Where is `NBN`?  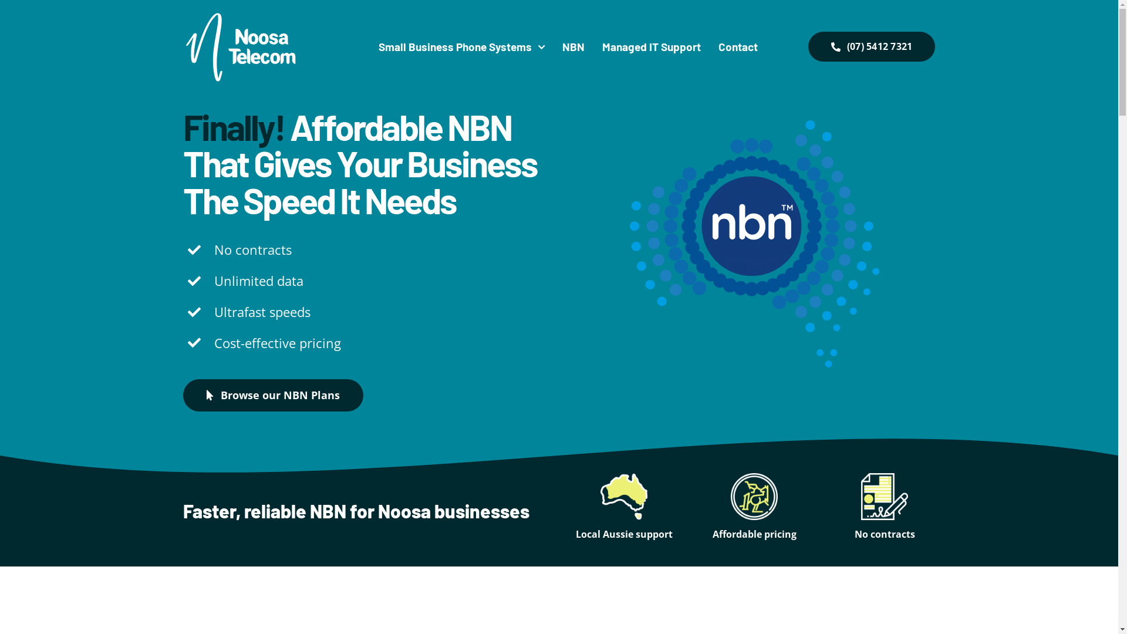 NBN is located at coordinates (573, 47).